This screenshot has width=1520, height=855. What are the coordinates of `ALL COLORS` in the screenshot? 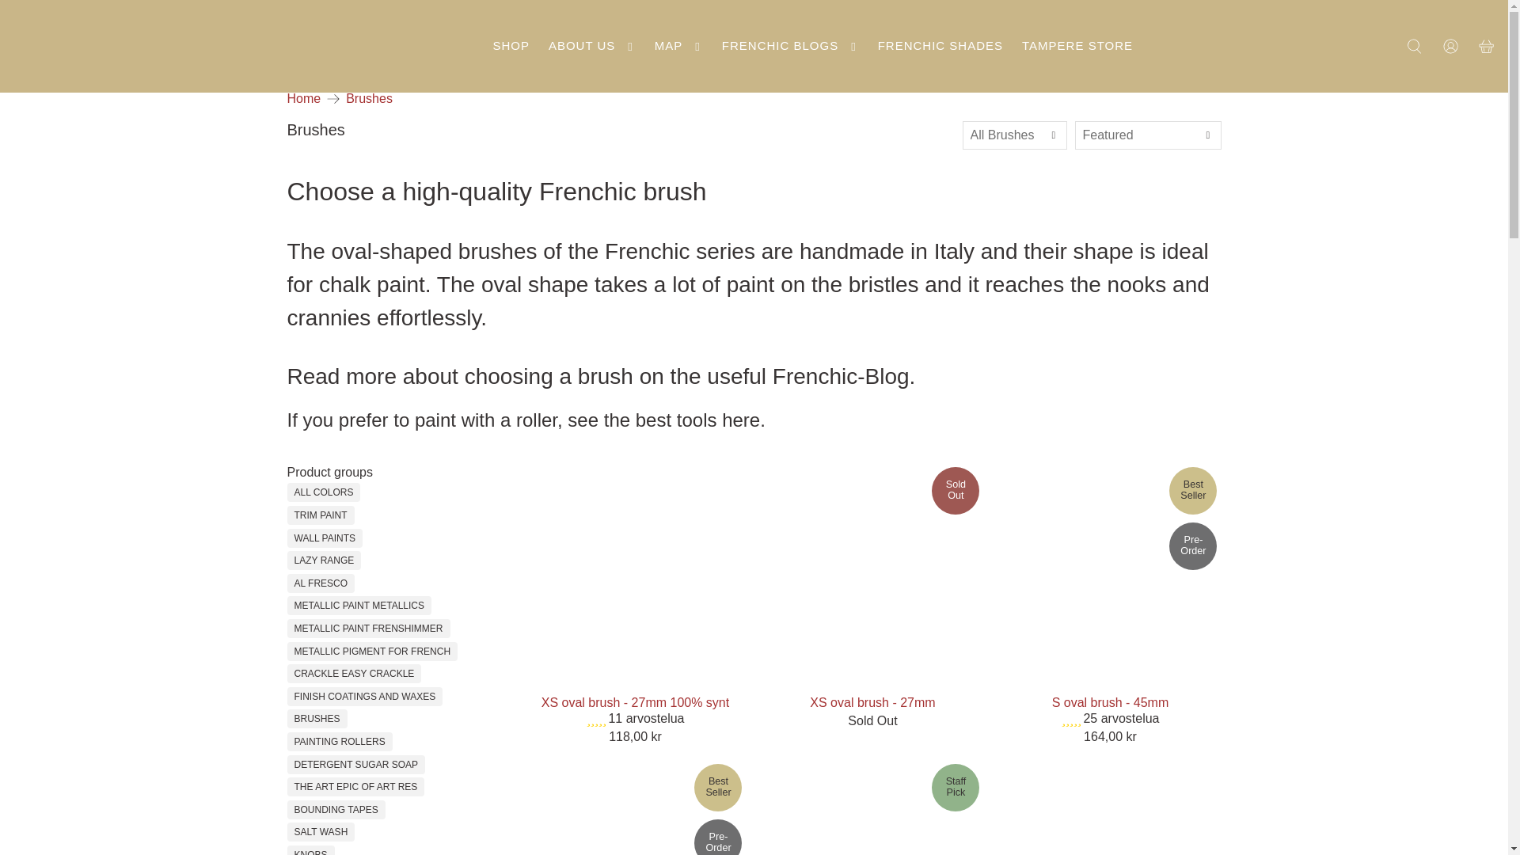 It's located at (325, 492).